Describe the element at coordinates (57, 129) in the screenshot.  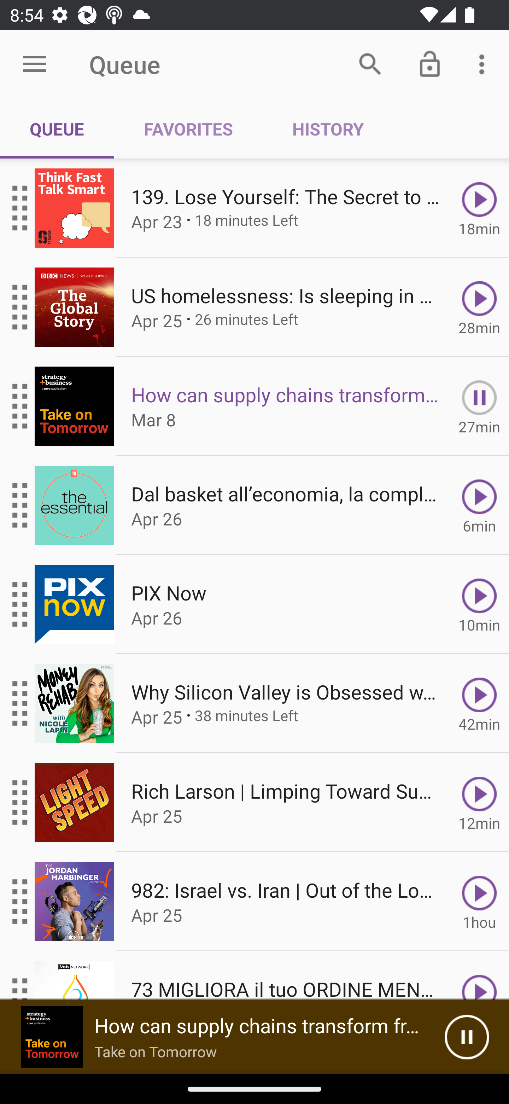
I see `QUEUE` at that location.